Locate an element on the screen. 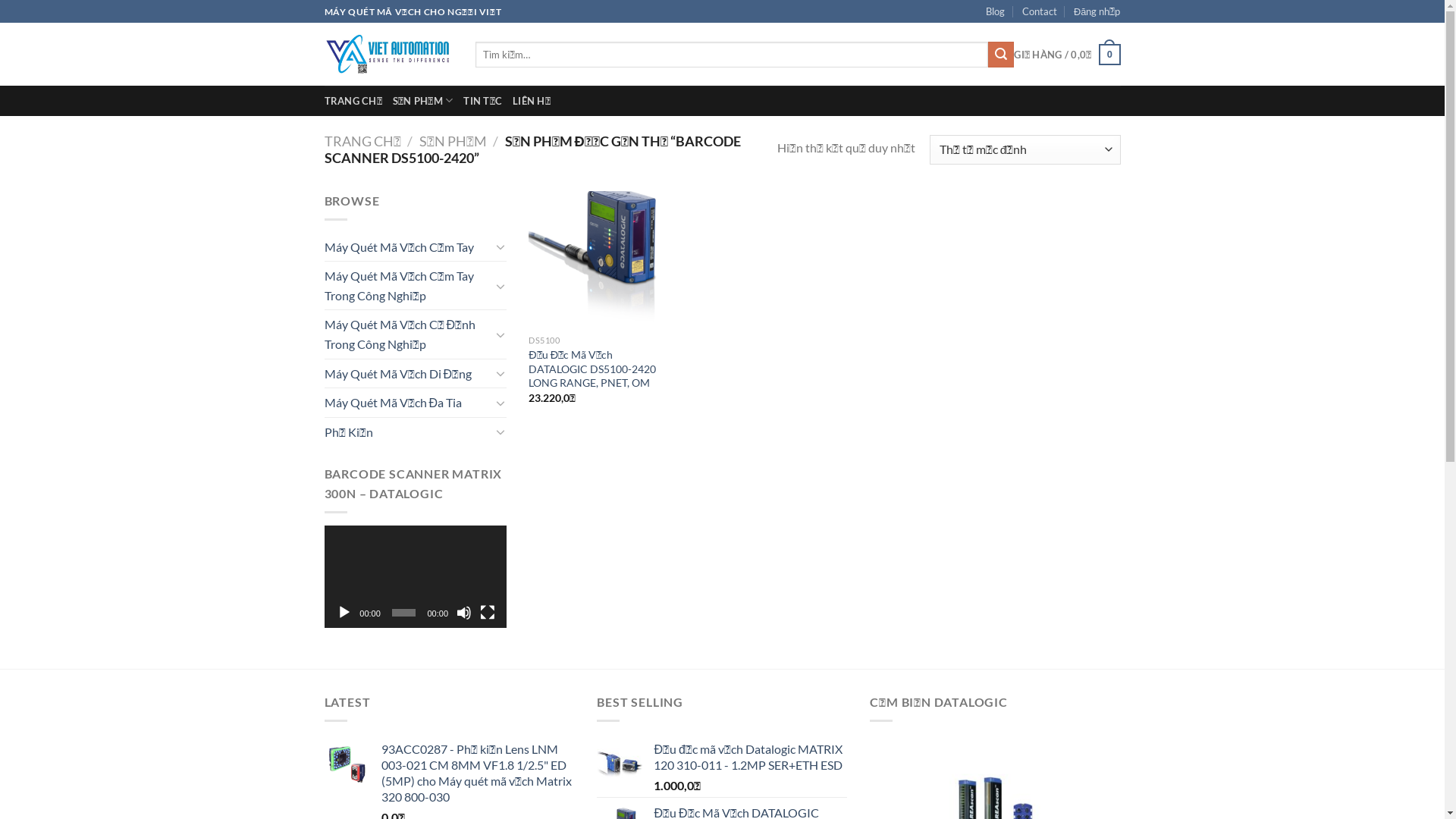 The height and width of the screenshot is (819, 1456). Blog is located at coordinates (995, 11).